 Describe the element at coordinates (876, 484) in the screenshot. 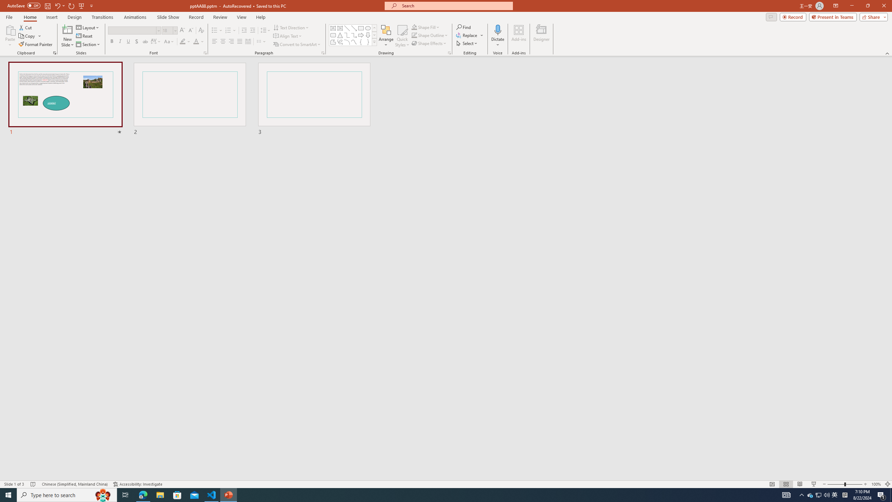

I see `Zoom 100%` at that location.